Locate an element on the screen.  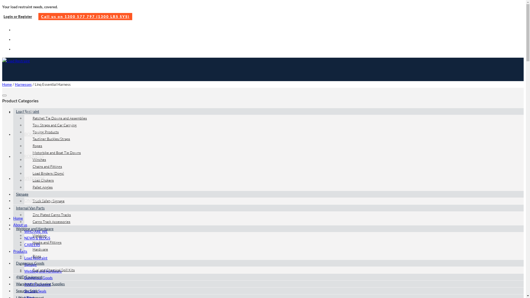
Ratchet Tie Downs and Assemblies is located at coordinates (59, 118).